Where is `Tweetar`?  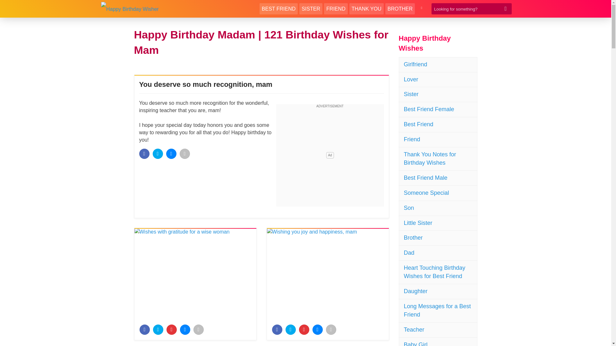
Tweetar is located at coordinates (291, 330).